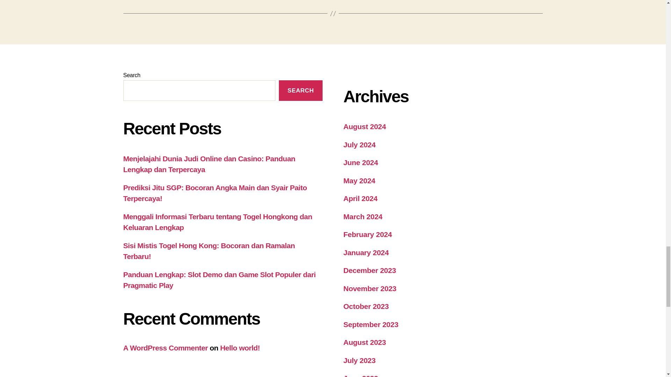 The width and height of the screenshot is (671, 377). Describe the element at coordinates (370, 324) in the screenshot. I see `September 2023` at that location.